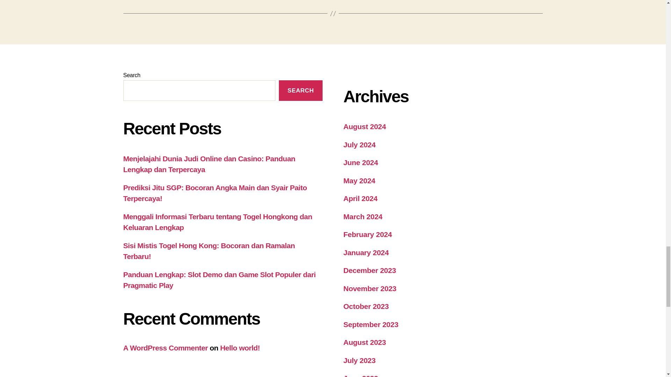 The width and height of the screenshot is (671, 377). Describe the element at coordinates (370, 324) in the screenshot. I see `September 2023` at that location.